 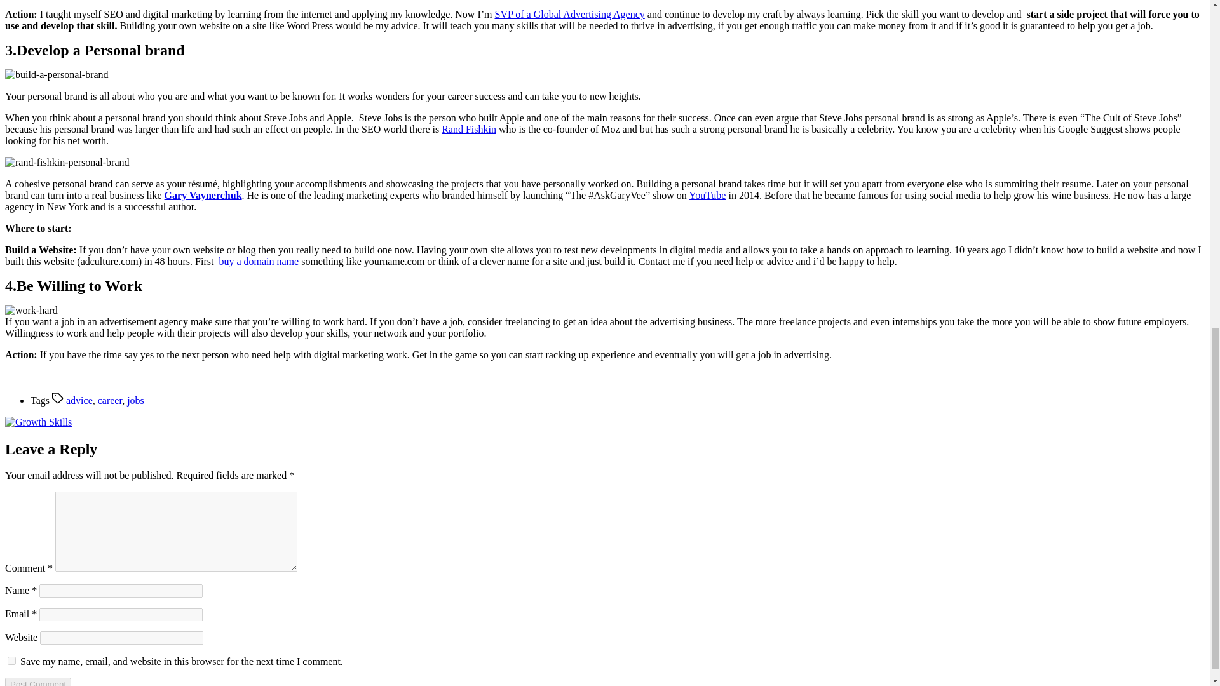 I want to click on SVP of a Global Advertising Agency, so click(x=569, y=14).